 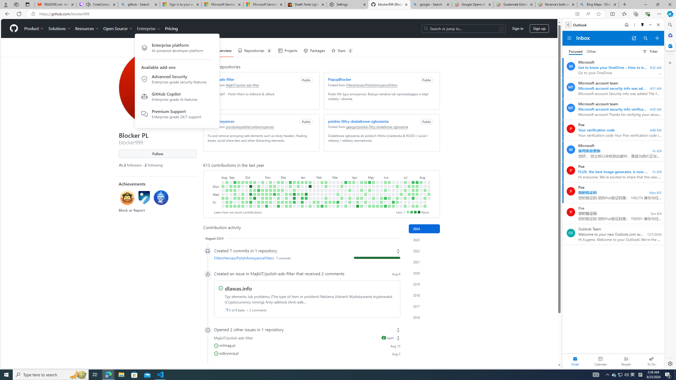 I want to click on odkrywca.plThis contribution was made on Aug 3, so click(x=307, y=353).